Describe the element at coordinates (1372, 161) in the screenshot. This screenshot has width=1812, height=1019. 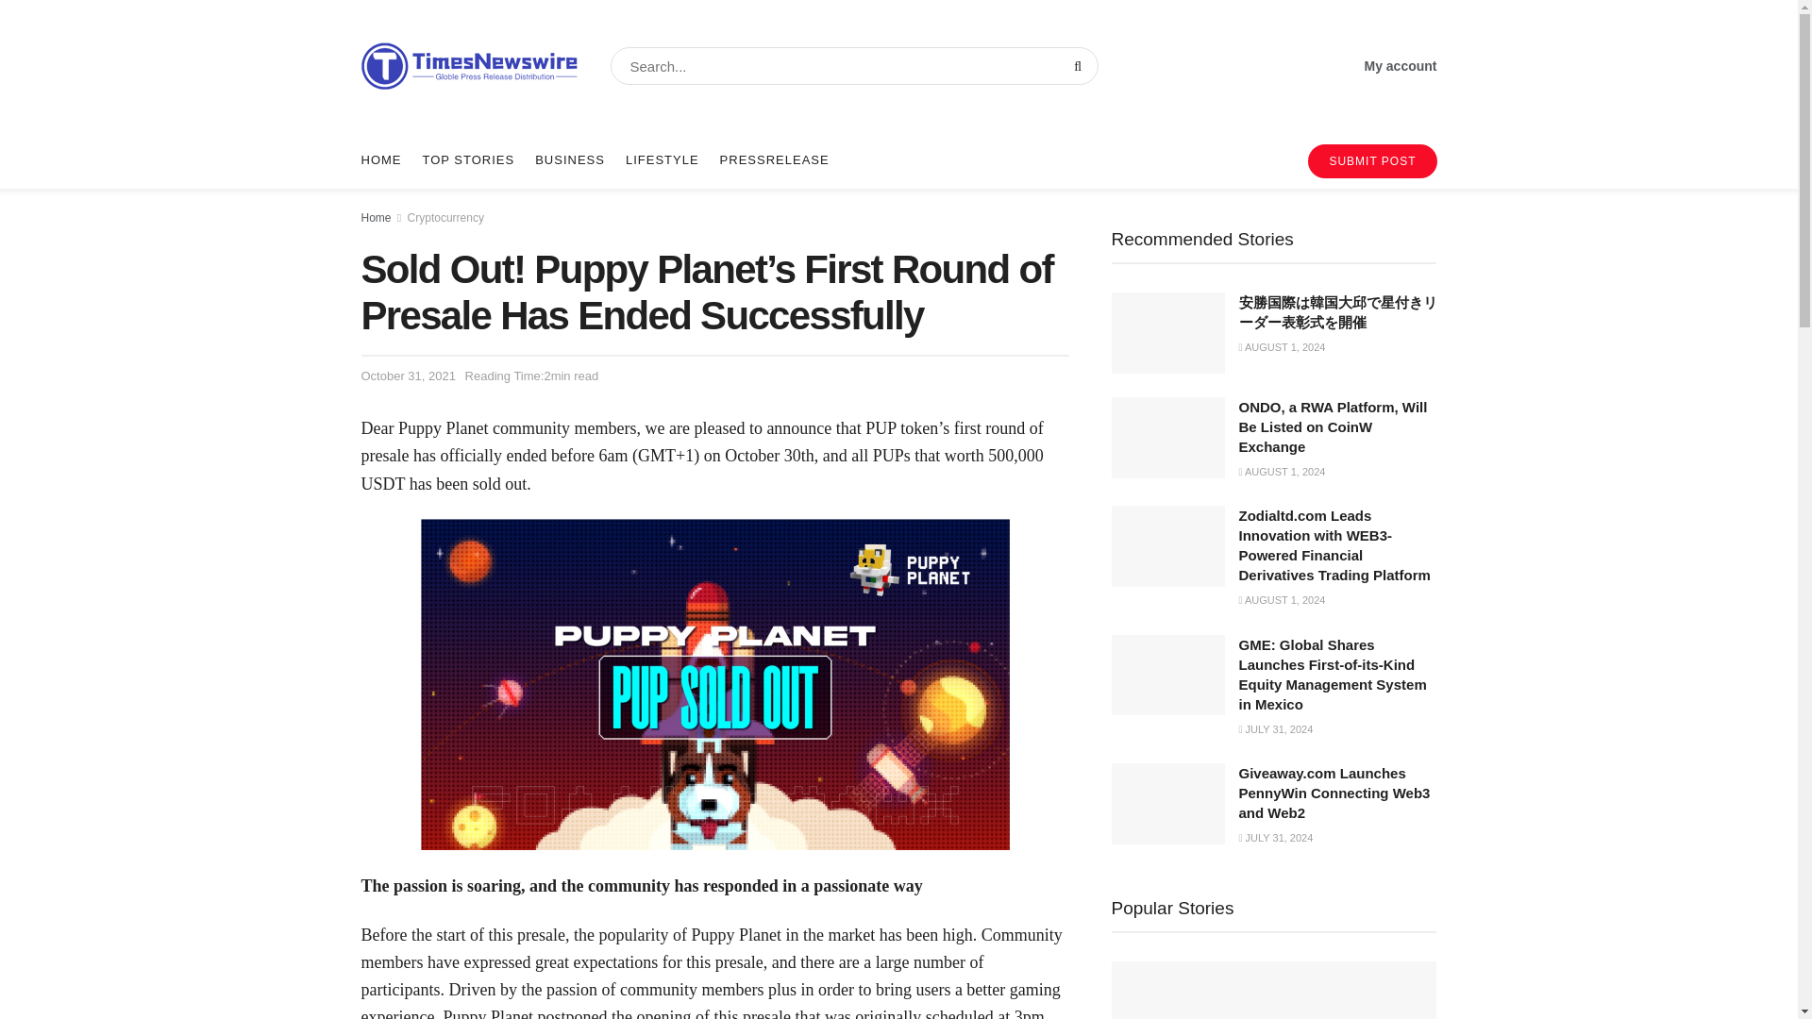
I see `SUBMIT POST` at that location.